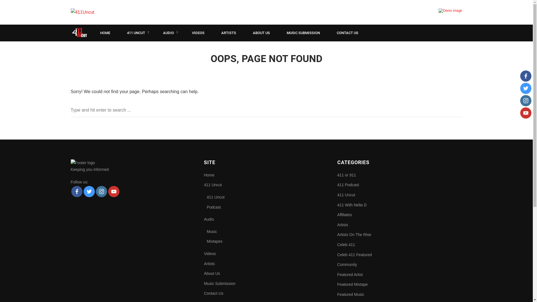 This screenshot has width=537, height=302. I want to click on Podcast, so click(214, 207).